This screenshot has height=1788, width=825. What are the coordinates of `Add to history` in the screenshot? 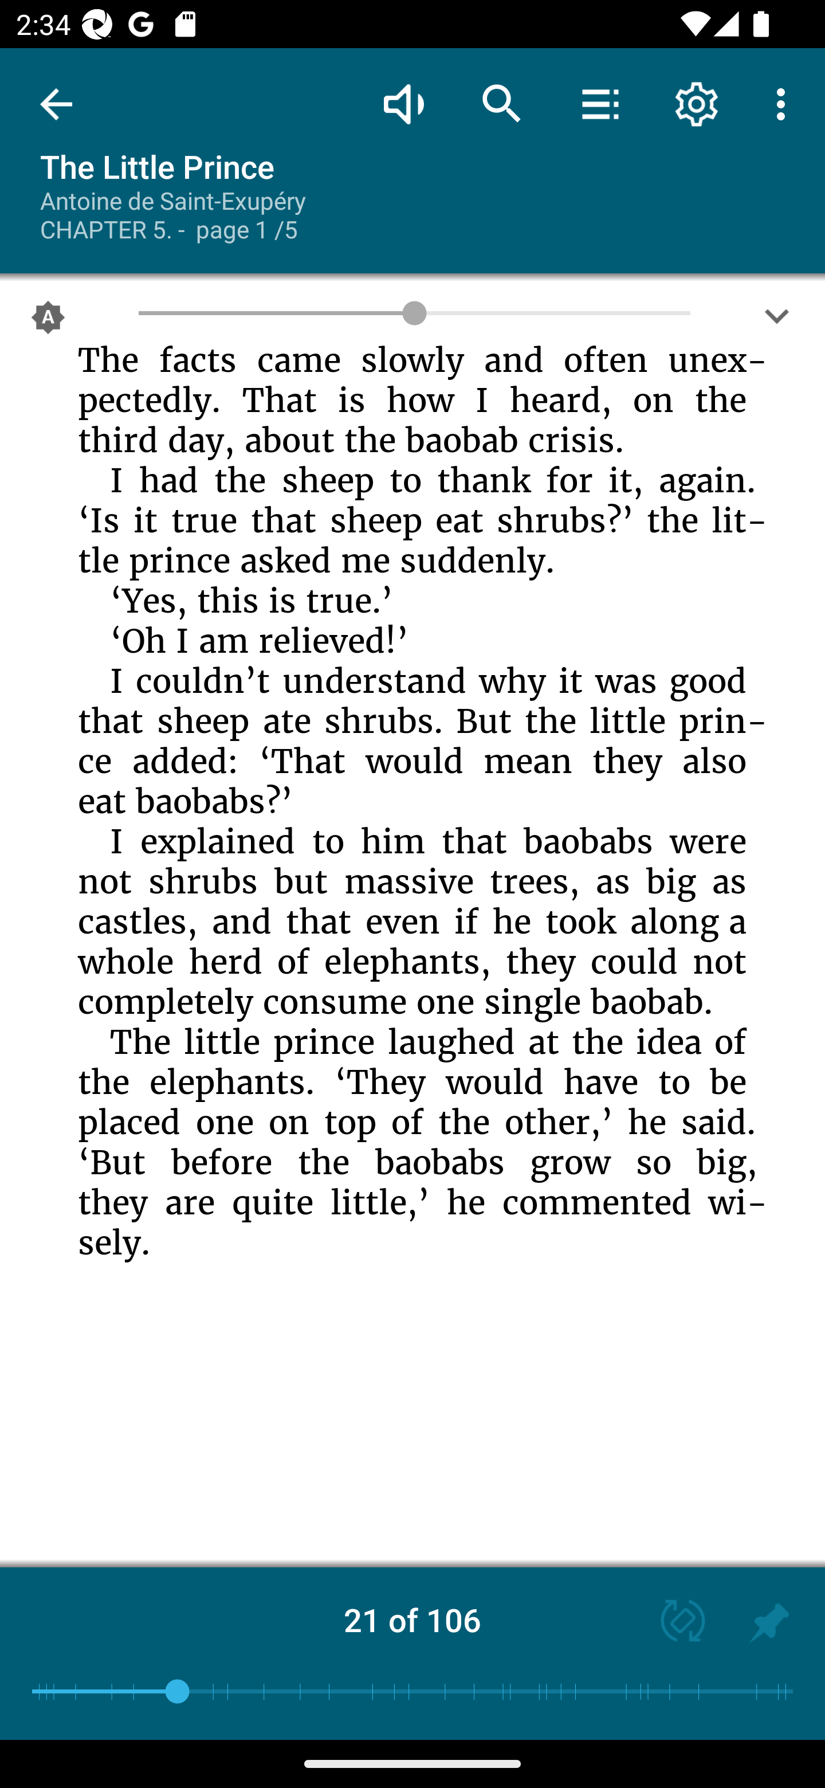 It's located at (769, 1623).